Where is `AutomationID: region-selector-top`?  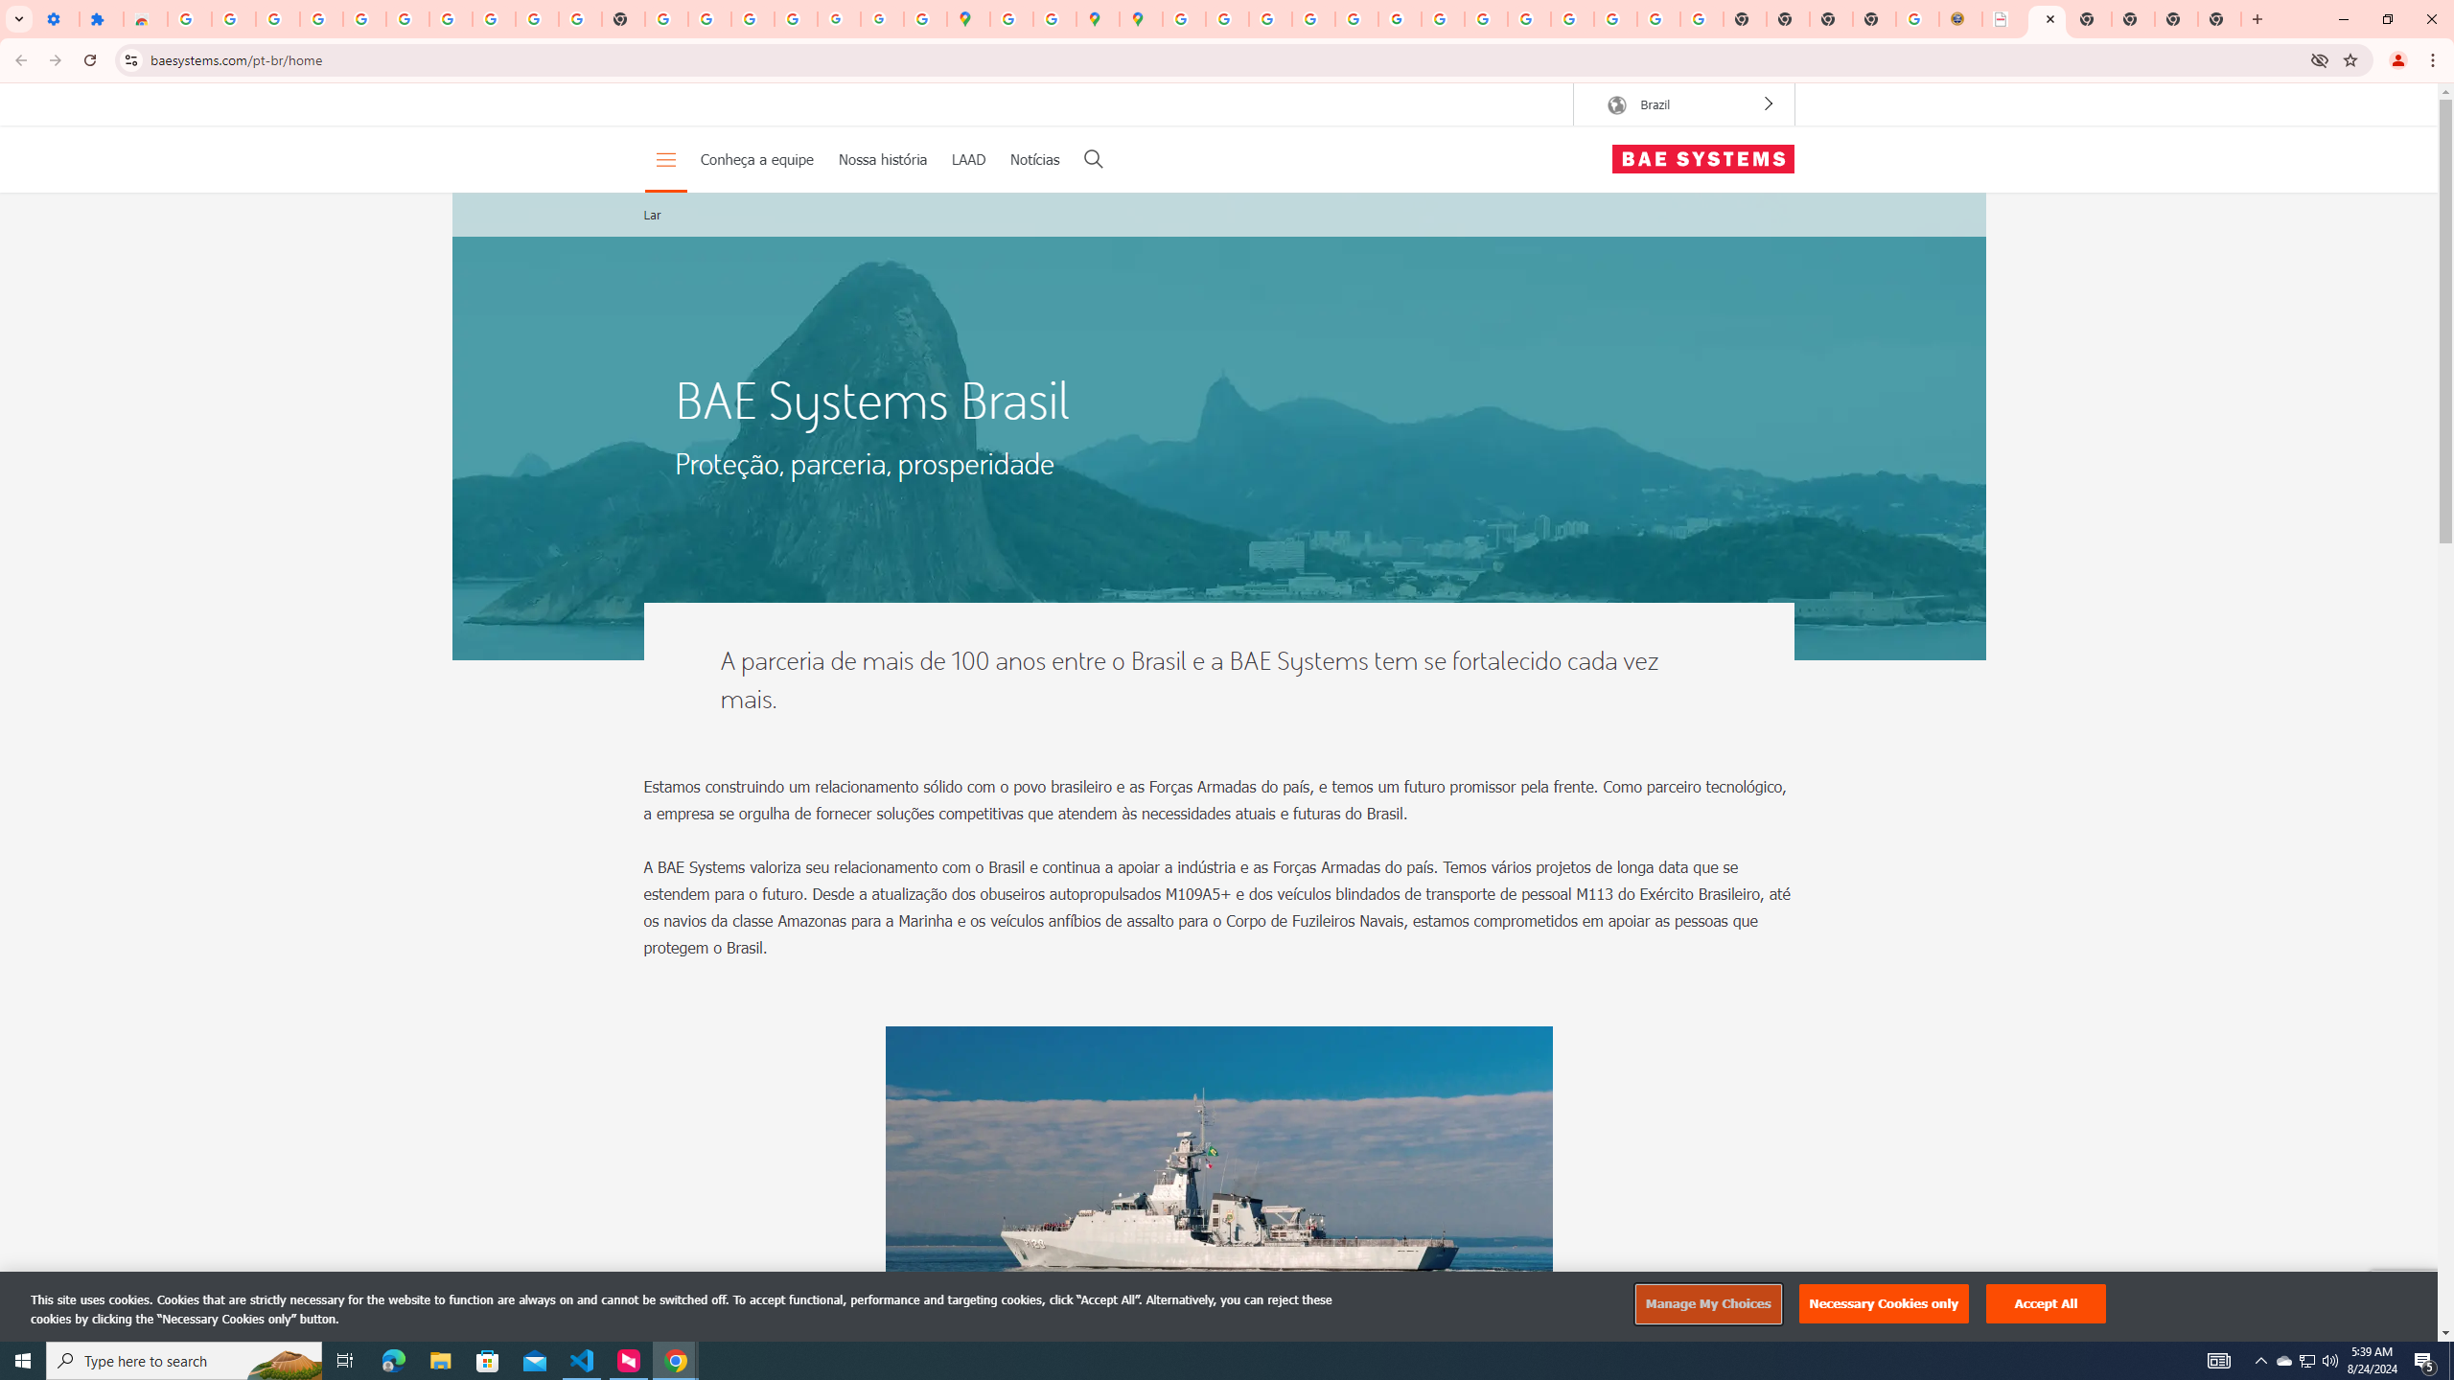 AutomationID: region-selector-top is located at coordinates (1683, 103).